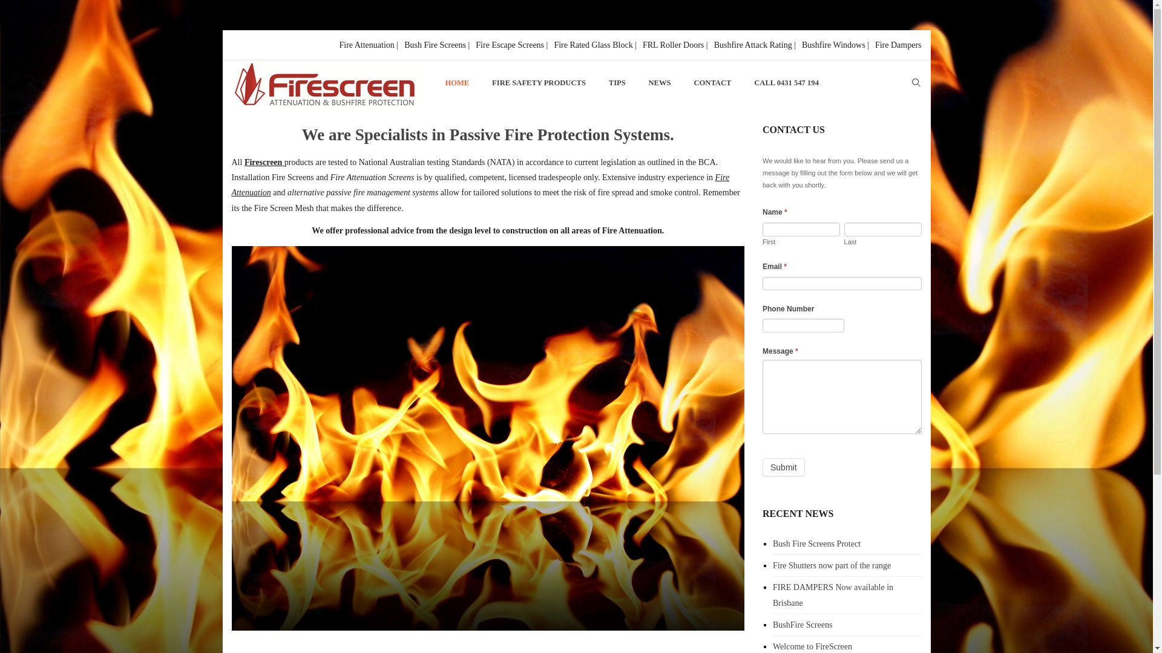  I want to click on Fire Escape Screens |, so click(512, 45).